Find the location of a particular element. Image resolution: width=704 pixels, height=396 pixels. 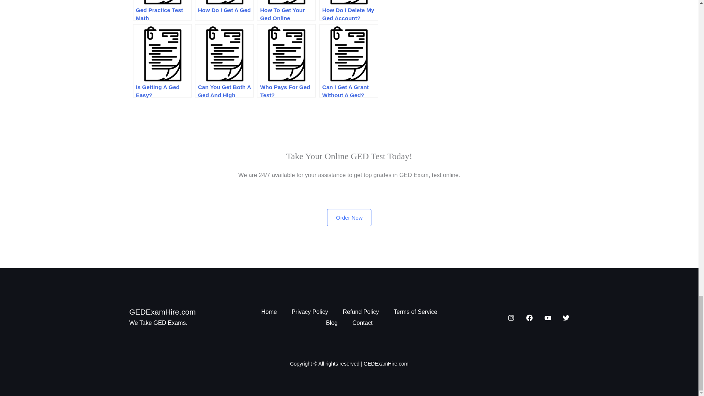

How To Get Your Ged Online is located at coordinates (286, 10).